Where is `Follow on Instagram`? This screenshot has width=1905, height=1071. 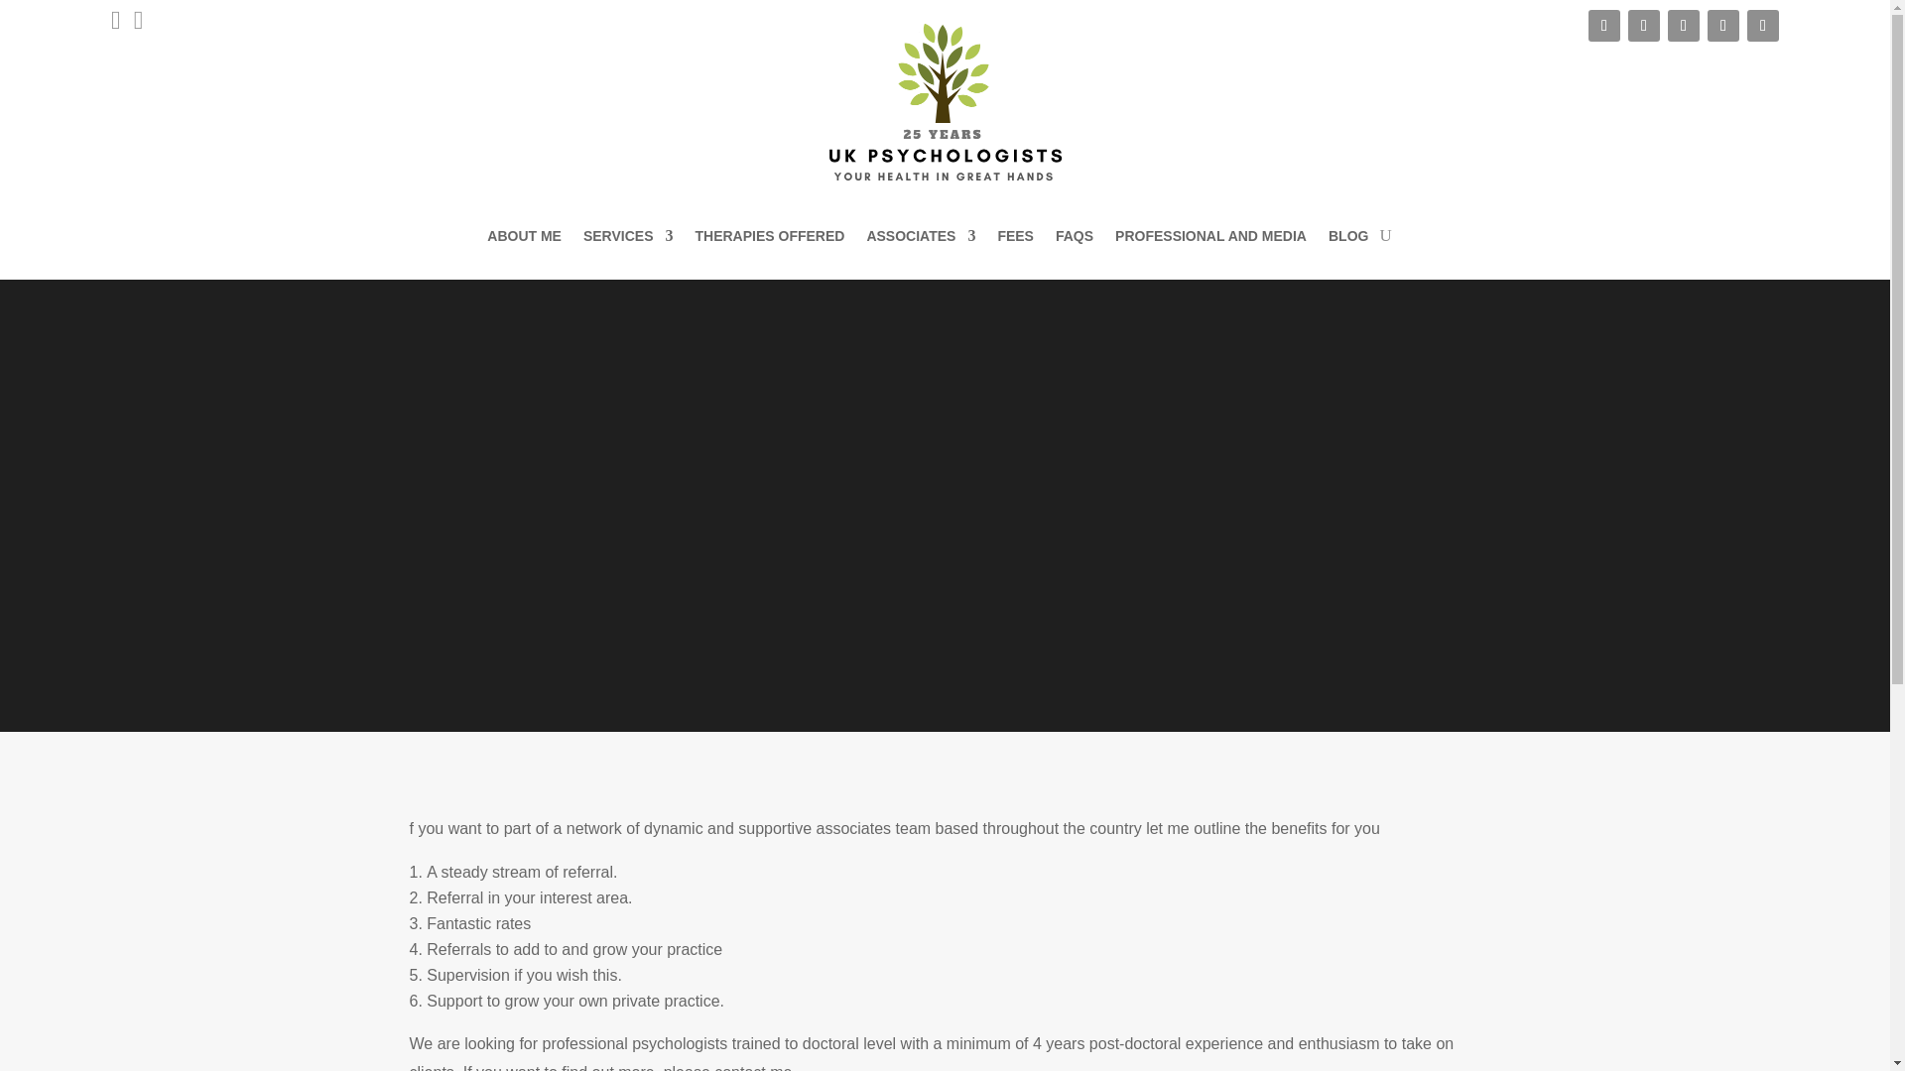 Follow on Instagram is located at coordinates (1762, 26).